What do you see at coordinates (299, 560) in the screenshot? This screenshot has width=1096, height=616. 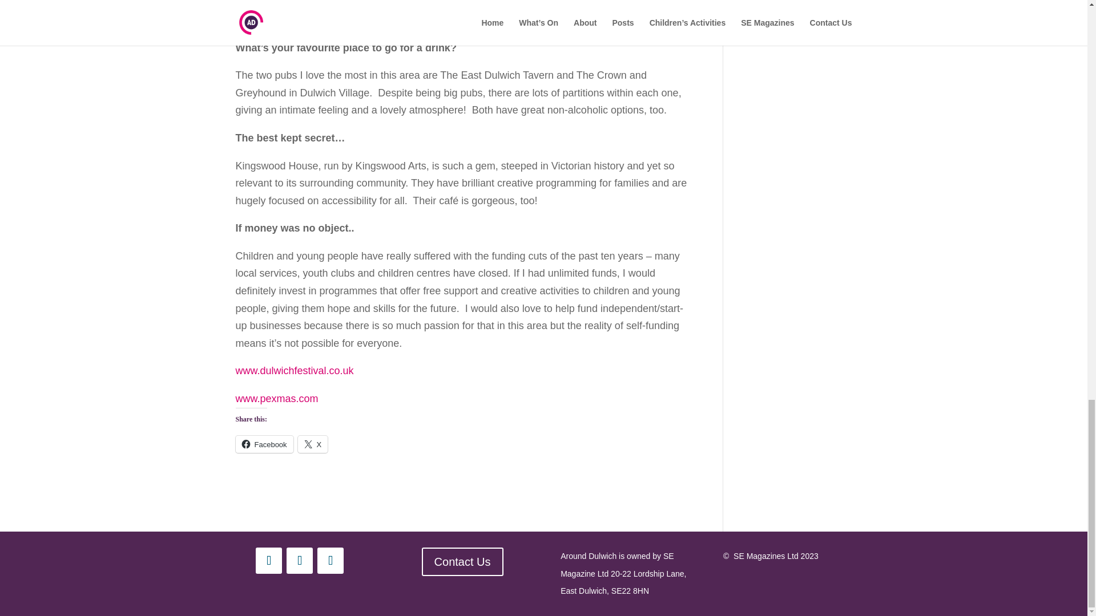 I see `Follow on Facebook` at bounding box center [299, 560].